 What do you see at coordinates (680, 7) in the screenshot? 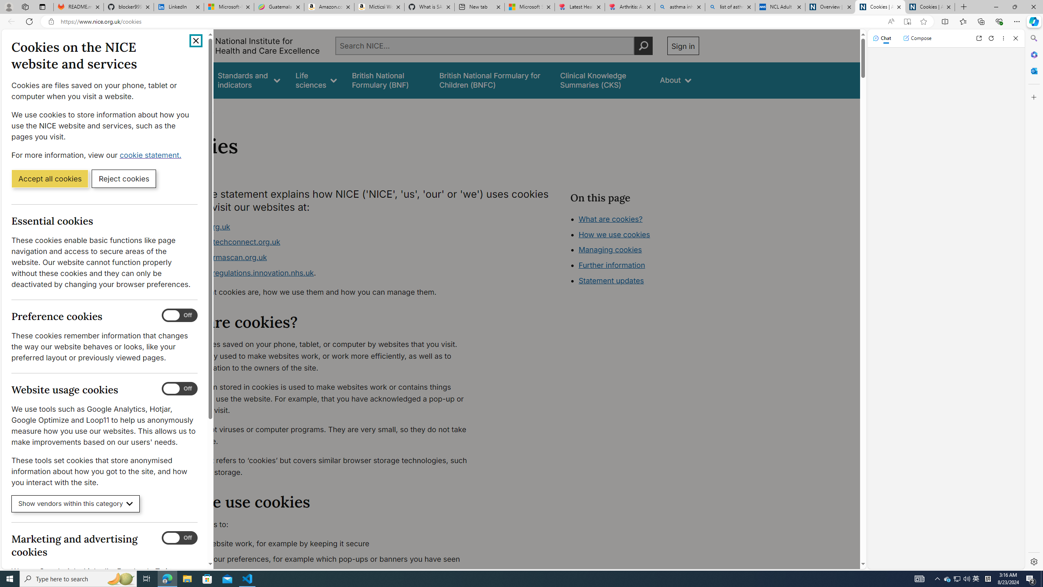
I see `asthma inhaler - Search` at bounding box center [680, 7].